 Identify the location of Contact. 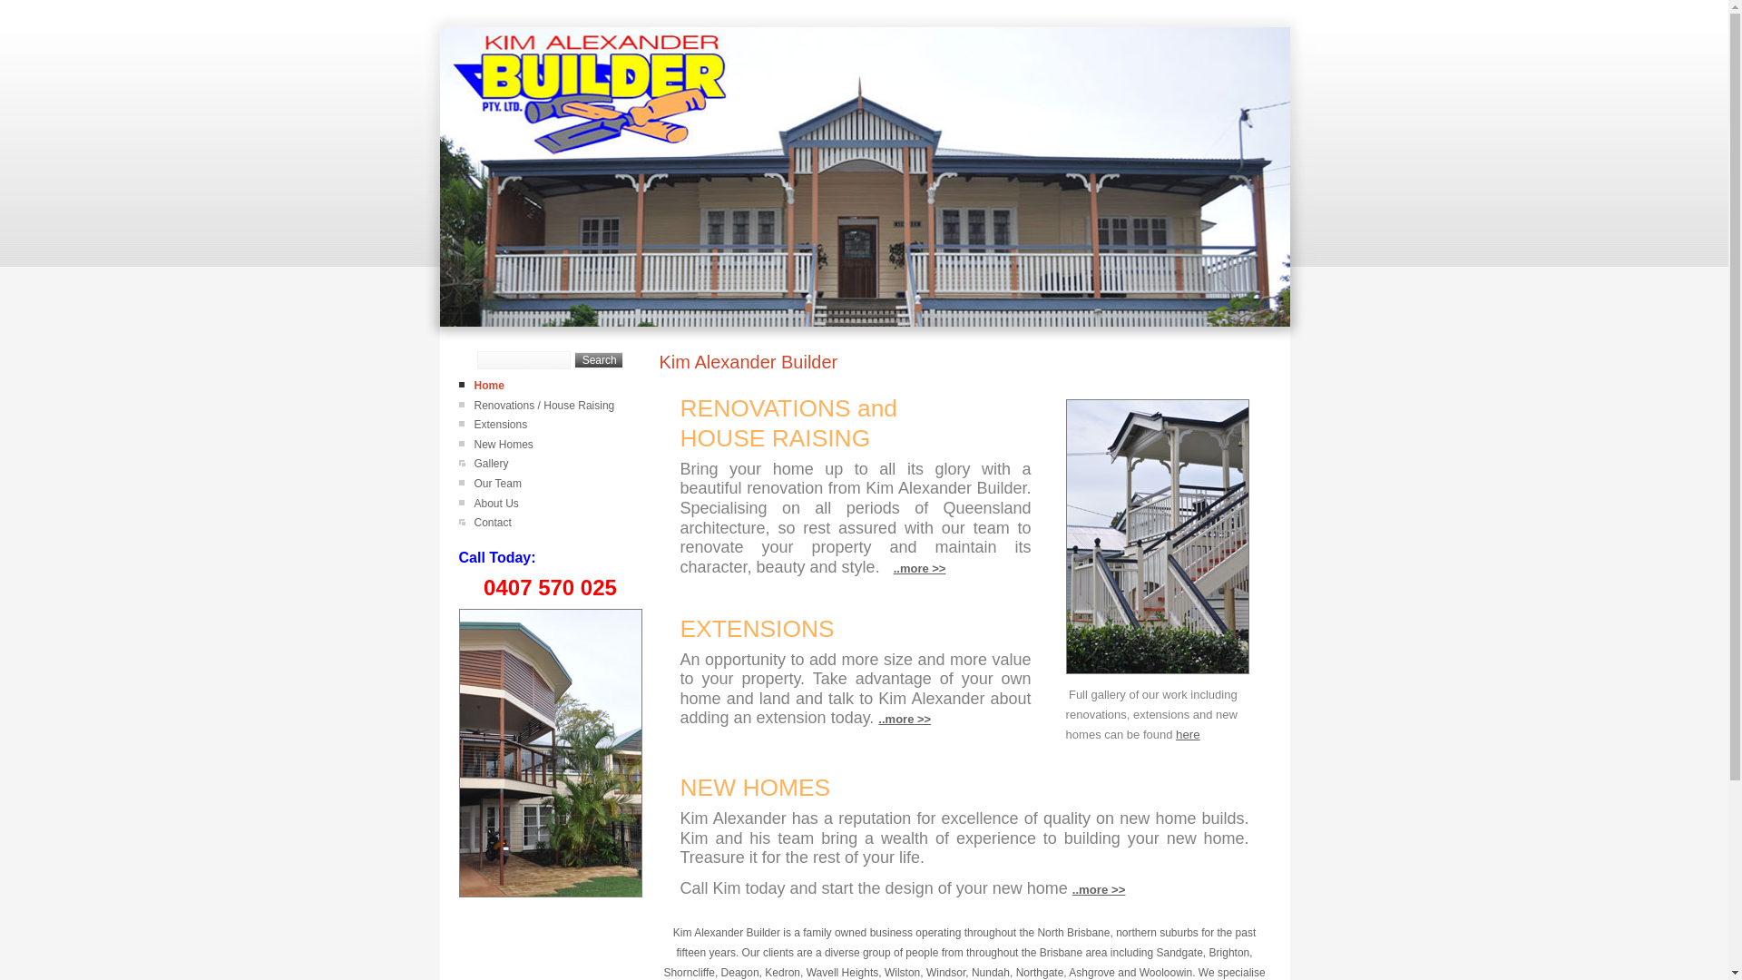
(492, 523).